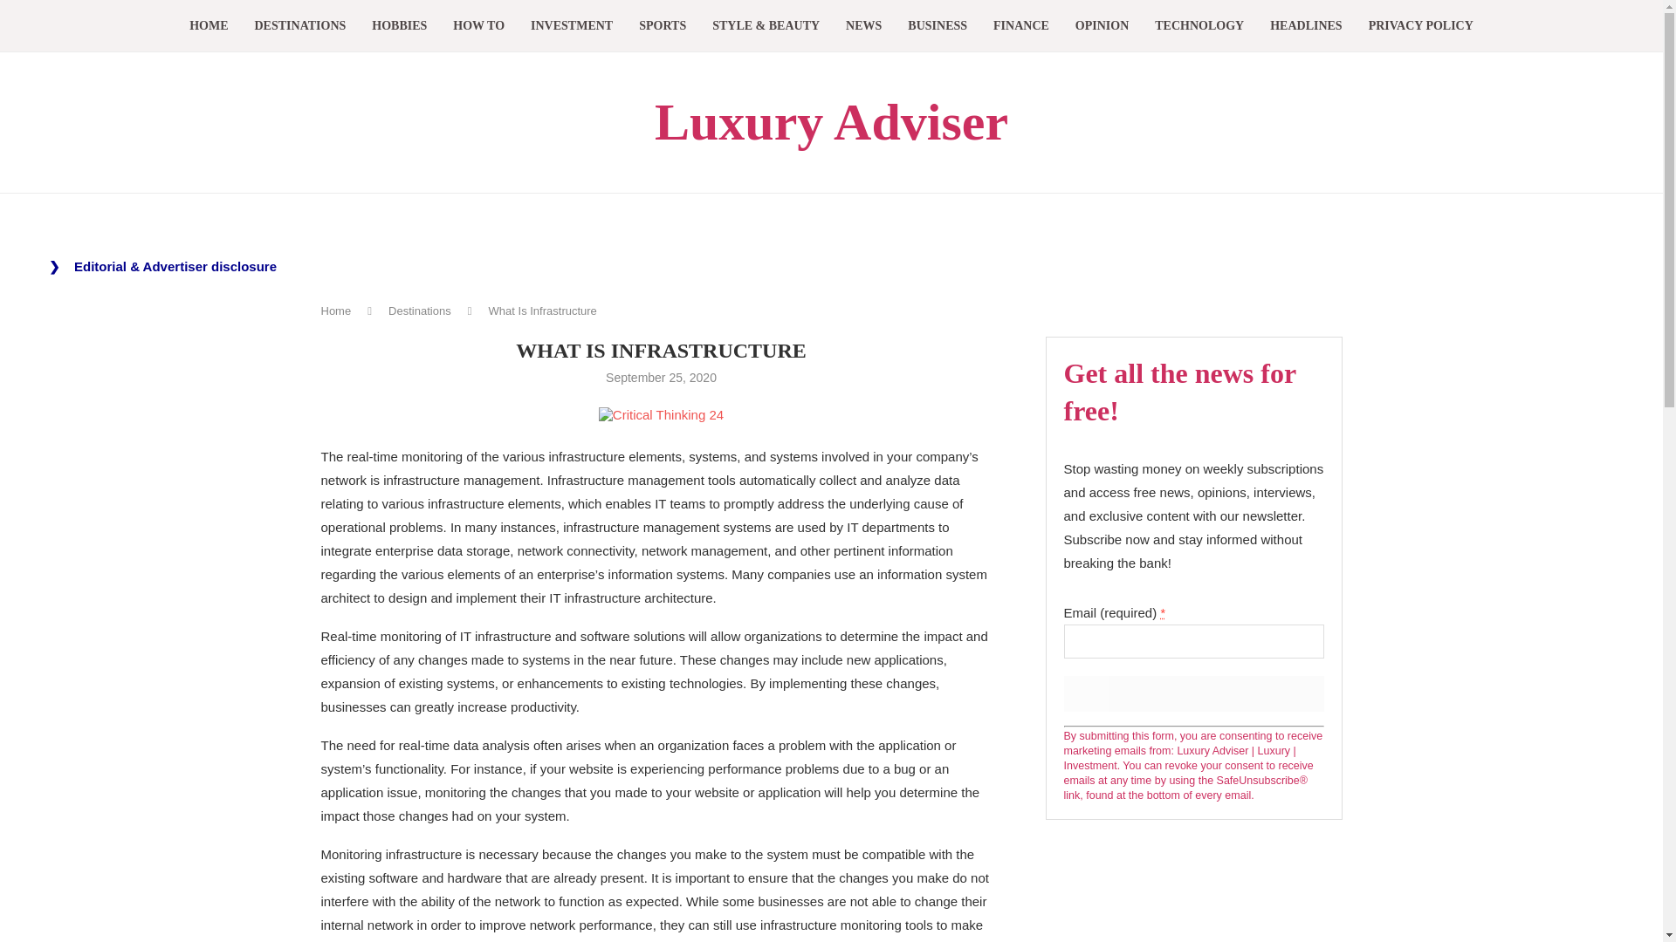 The width and height of the screenshot is (1676, 942). Describe the element at coordinates (1306, 26) in the screenshot. I see `HEADLINES` at that location.